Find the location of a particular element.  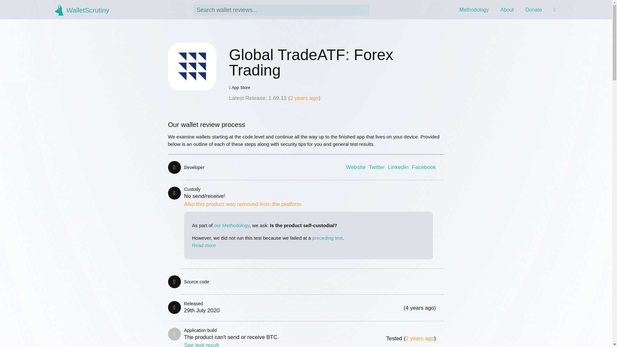

preceding test is located at coordinates (327, 238).